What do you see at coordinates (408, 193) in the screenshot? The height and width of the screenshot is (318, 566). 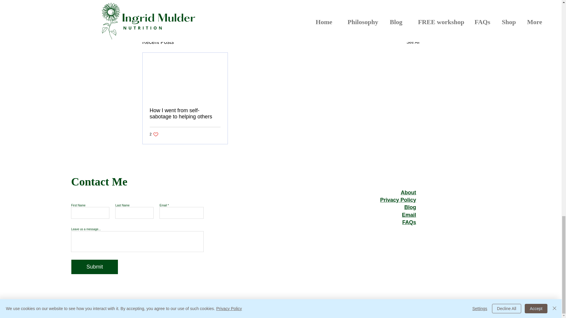 I see `Submit` at bounding box center [408, 193].